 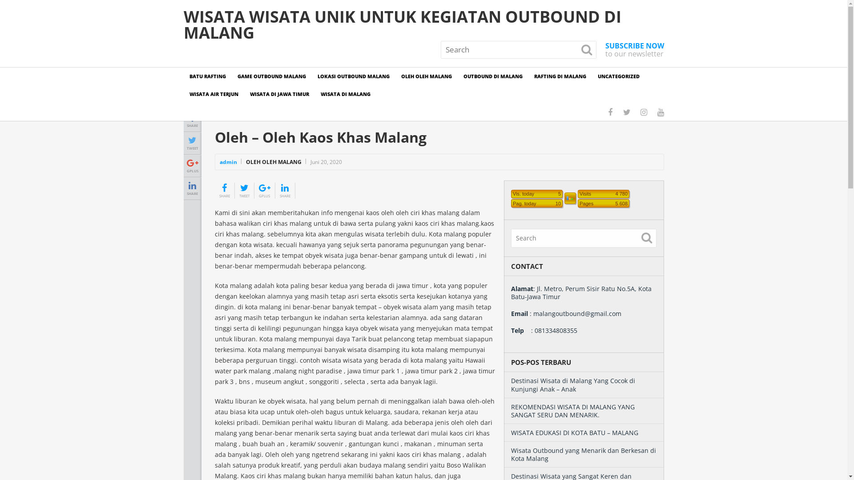 What do you see at coordinates (192, 120) in the screenshot?
I see `SHARE` at bounding box center [192, 120].